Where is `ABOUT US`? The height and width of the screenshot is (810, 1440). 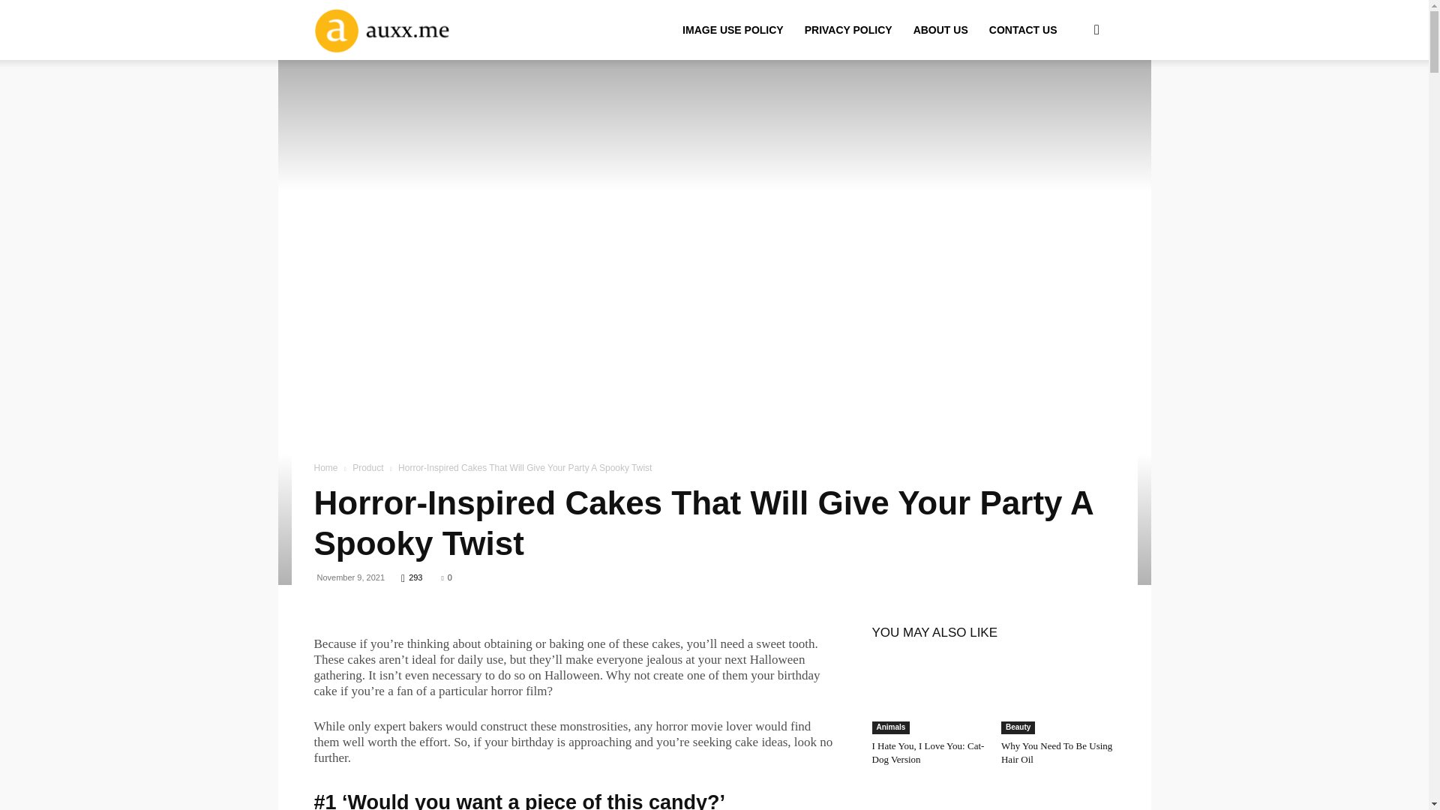
ABOUT US is located at coordinates (940, 30).